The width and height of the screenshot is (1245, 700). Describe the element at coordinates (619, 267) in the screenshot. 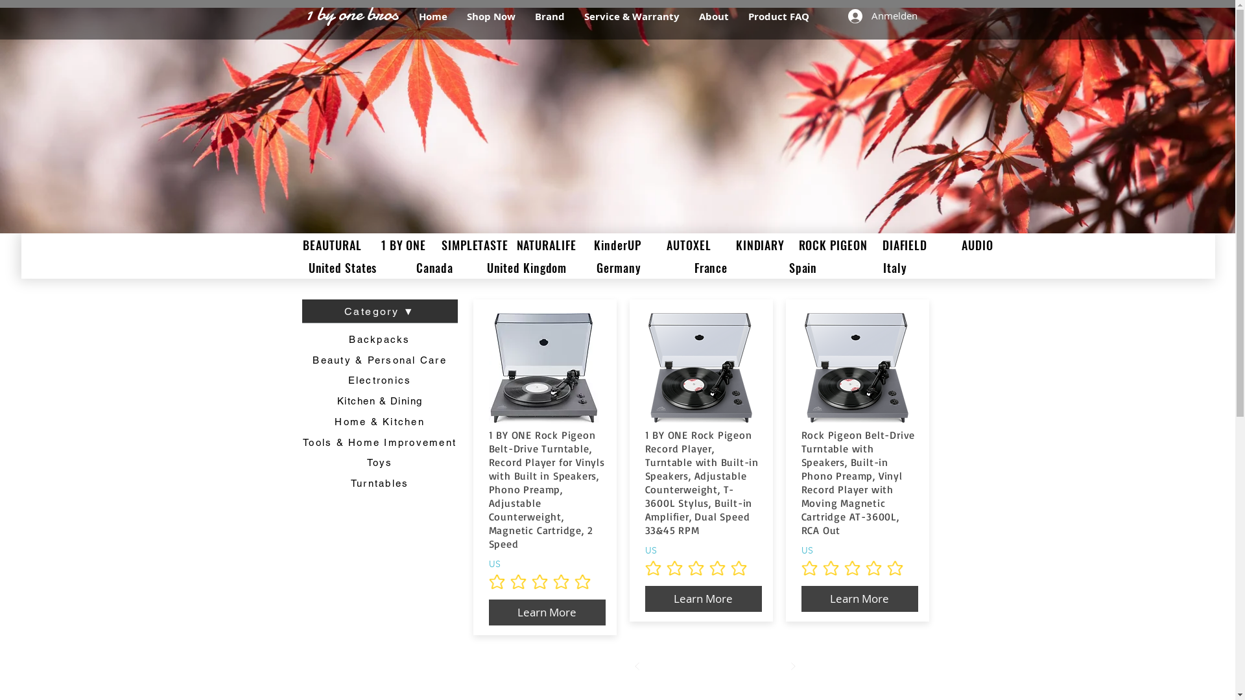

I see `Germany` at that location.